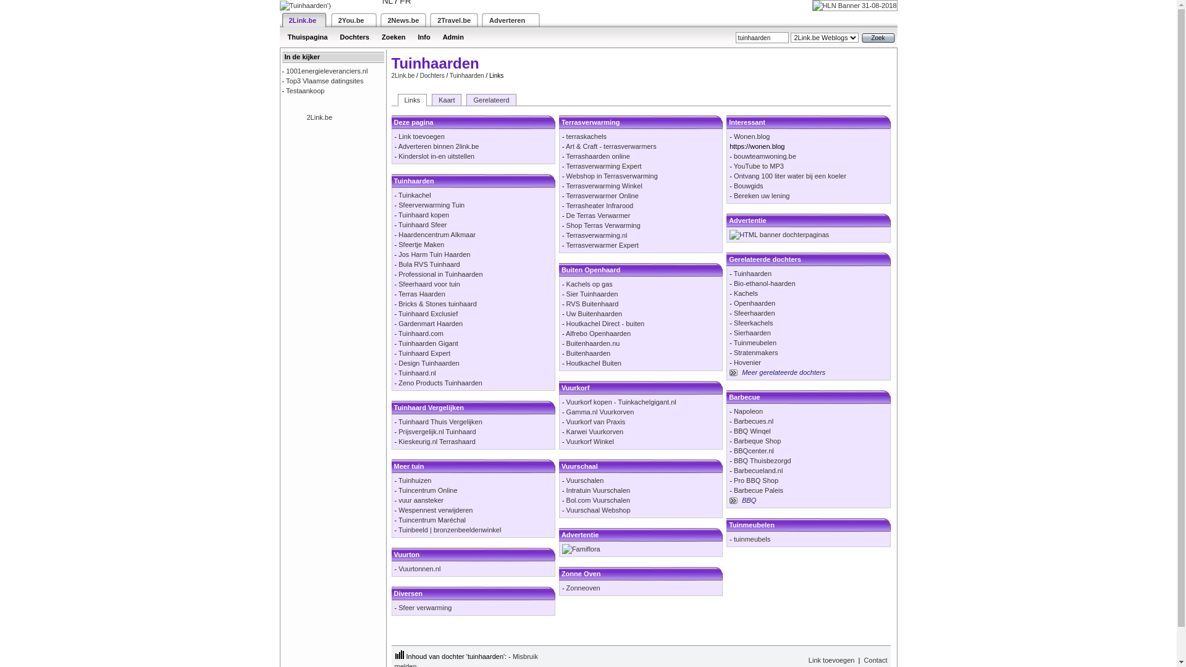 The width and height of the screenshot is (1186, 667). What do you see at coordinates (422, 294) in the screenshot?
I see `Terras Haarden` at bounding box center [422, 294].